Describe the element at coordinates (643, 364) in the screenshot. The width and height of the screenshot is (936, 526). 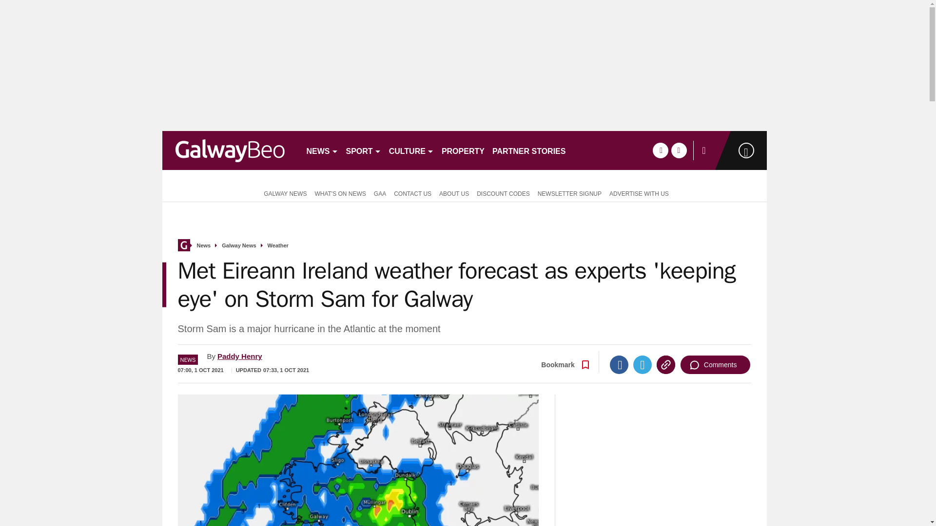
I see `Twitter` at that location.